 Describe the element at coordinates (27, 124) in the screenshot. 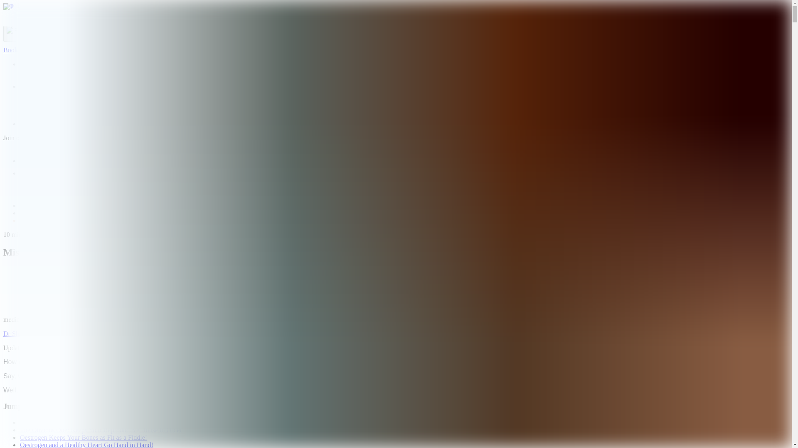

I see `Blogs` at that location.